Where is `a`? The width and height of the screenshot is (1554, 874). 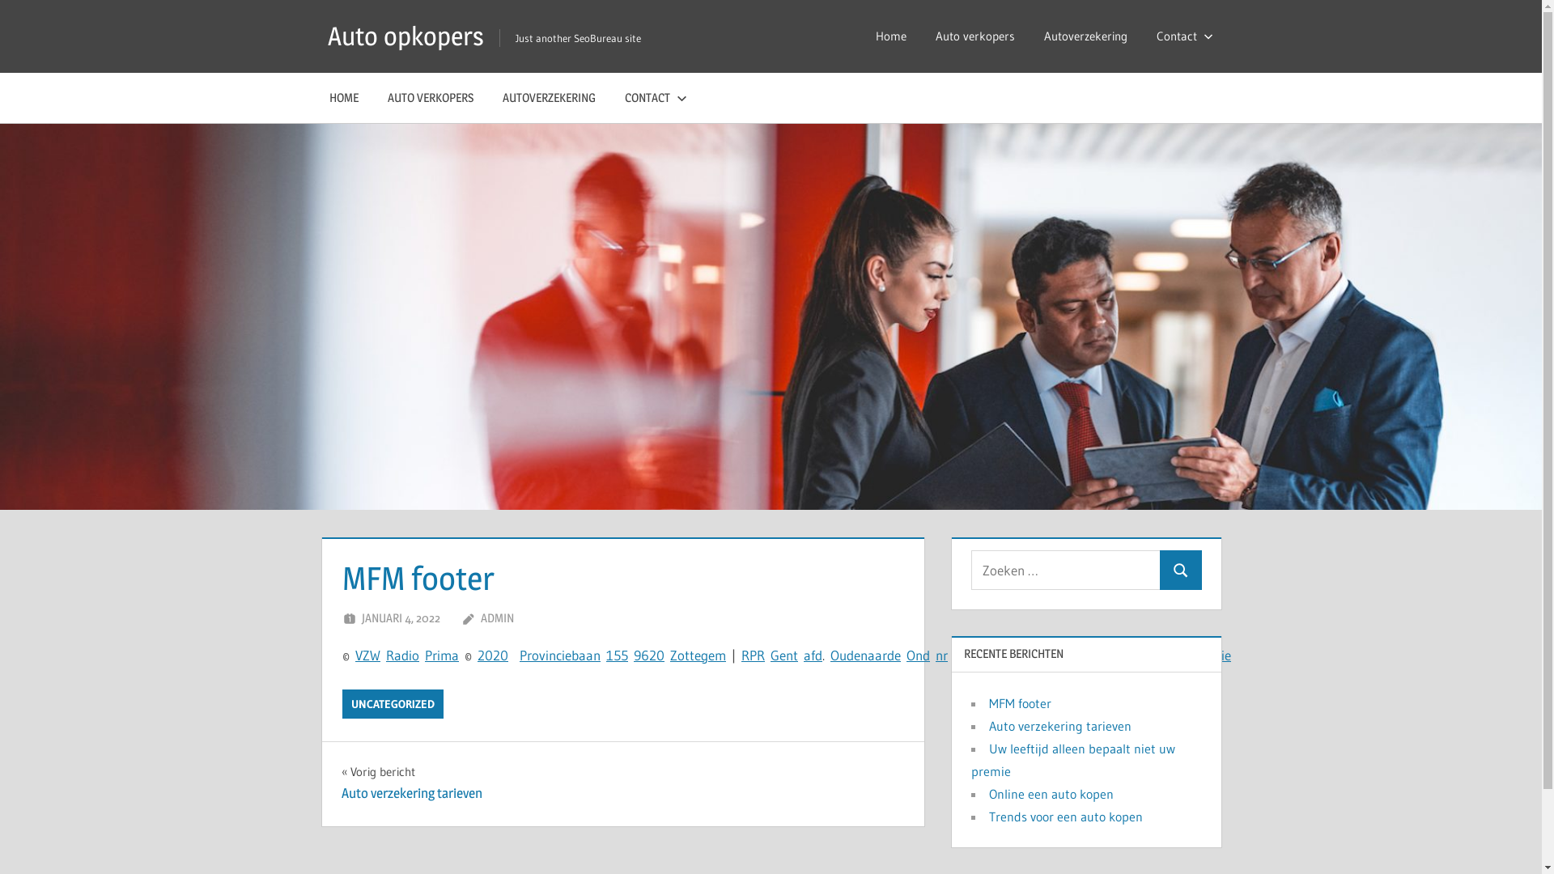
a is located at coordinates (455, 655).